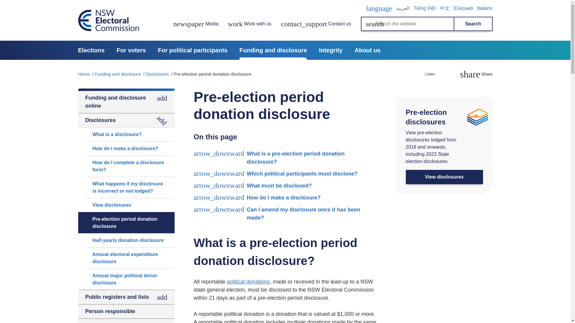 The height and width of the screenshot is (323, 575). I want to click on Search, so click(458, 31).